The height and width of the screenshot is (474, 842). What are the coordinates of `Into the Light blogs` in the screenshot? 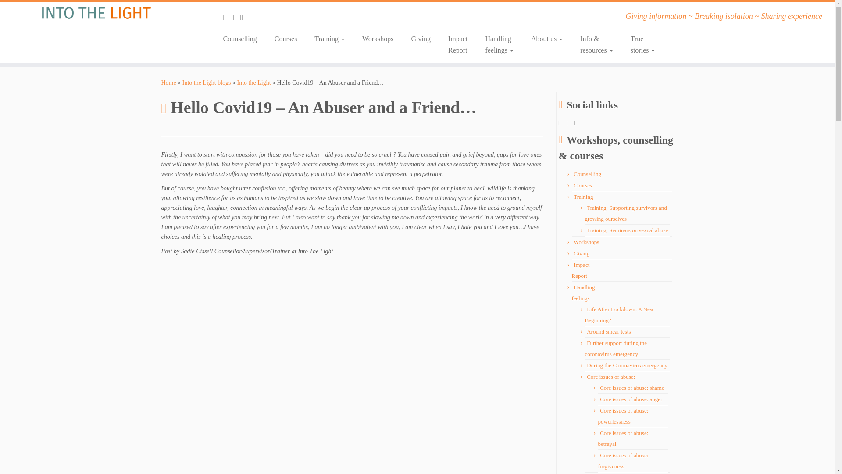 It's located at (499, 44).